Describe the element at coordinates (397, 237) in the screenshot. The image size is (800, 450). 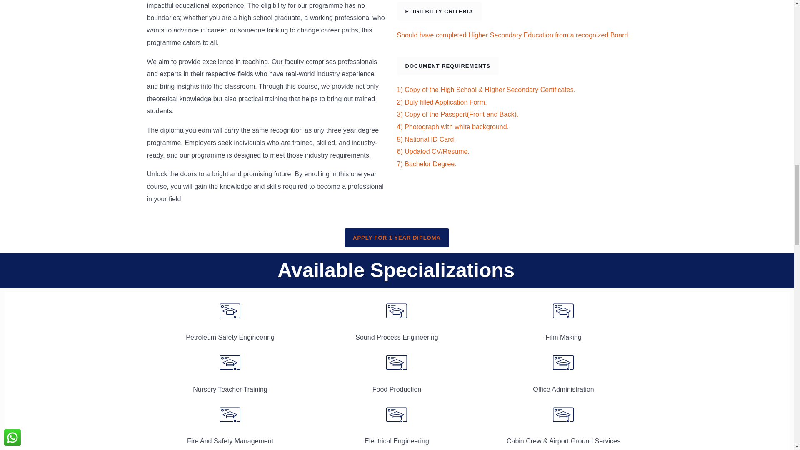
I see `APPLY FOR 1 YEAR DIPLOMA` at that location.